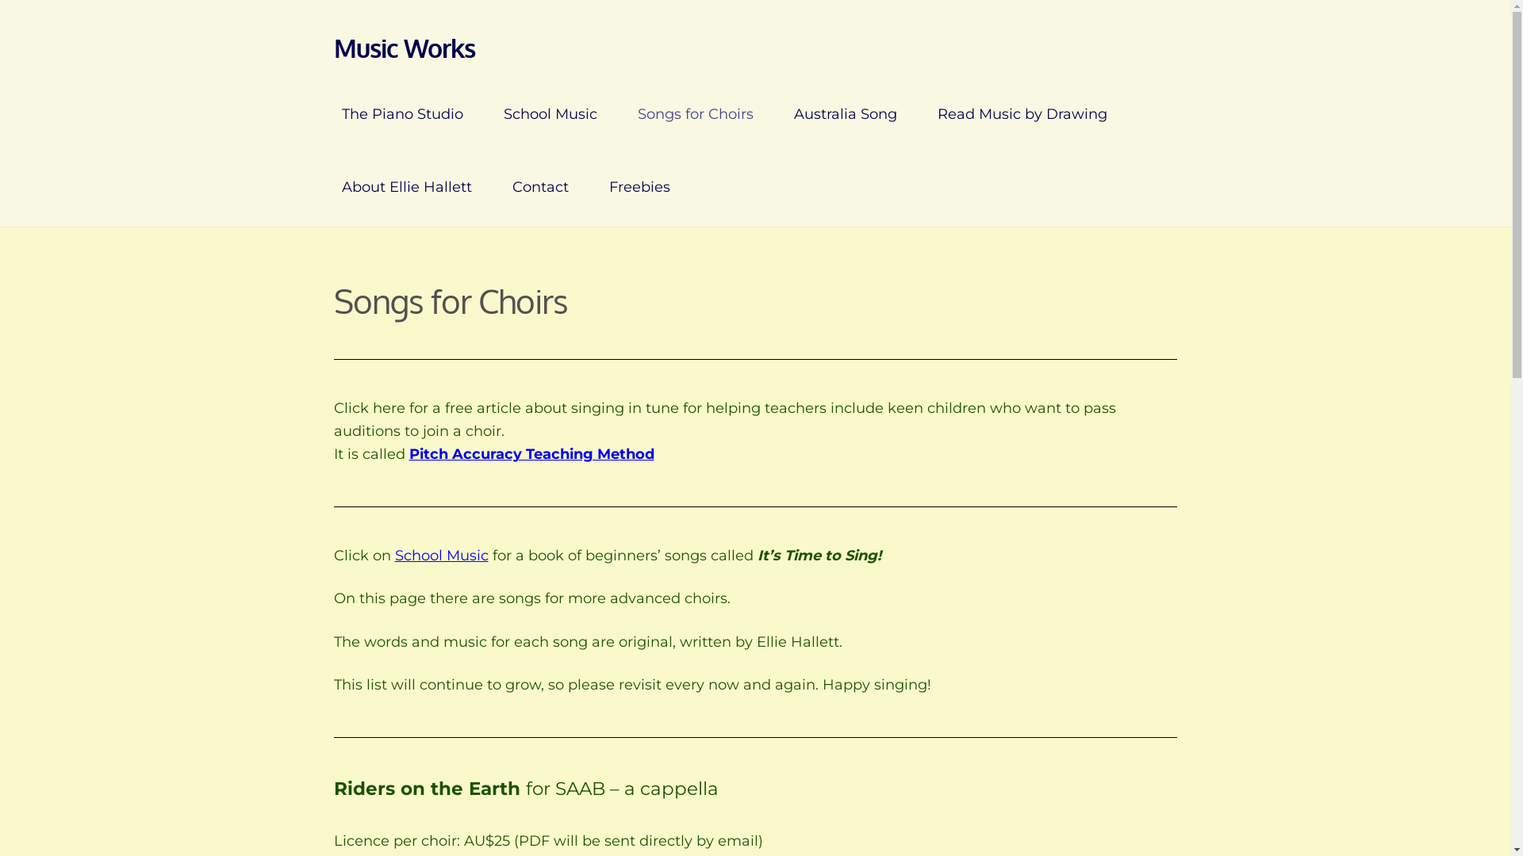 This screenshot has height=856, width=1523. I want to click on About Ellie Hallett, so click(407, 187).